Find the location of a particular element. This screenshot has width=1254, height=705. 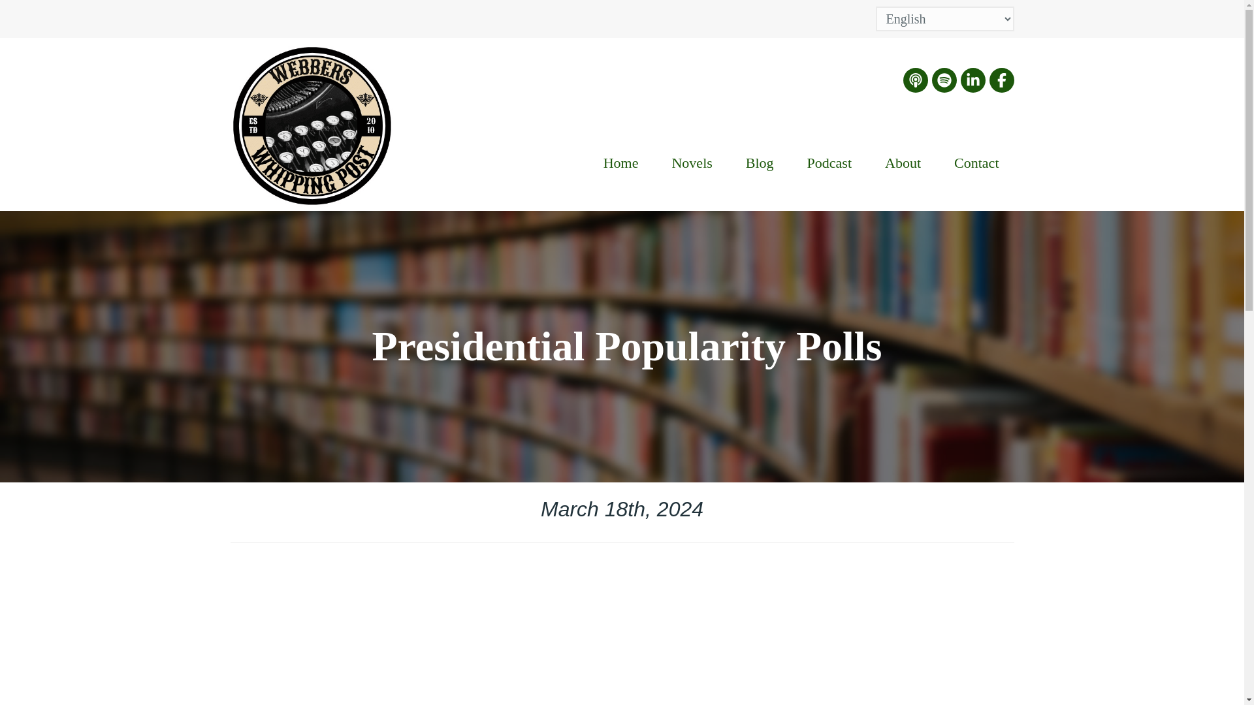

Novels is located at coordinates (691, 164).